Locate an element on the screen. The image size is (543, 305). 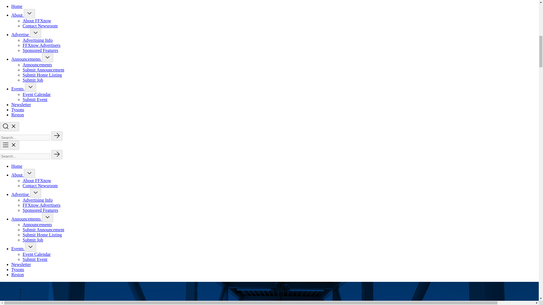
Advertise is located at coordinates (20, 34).